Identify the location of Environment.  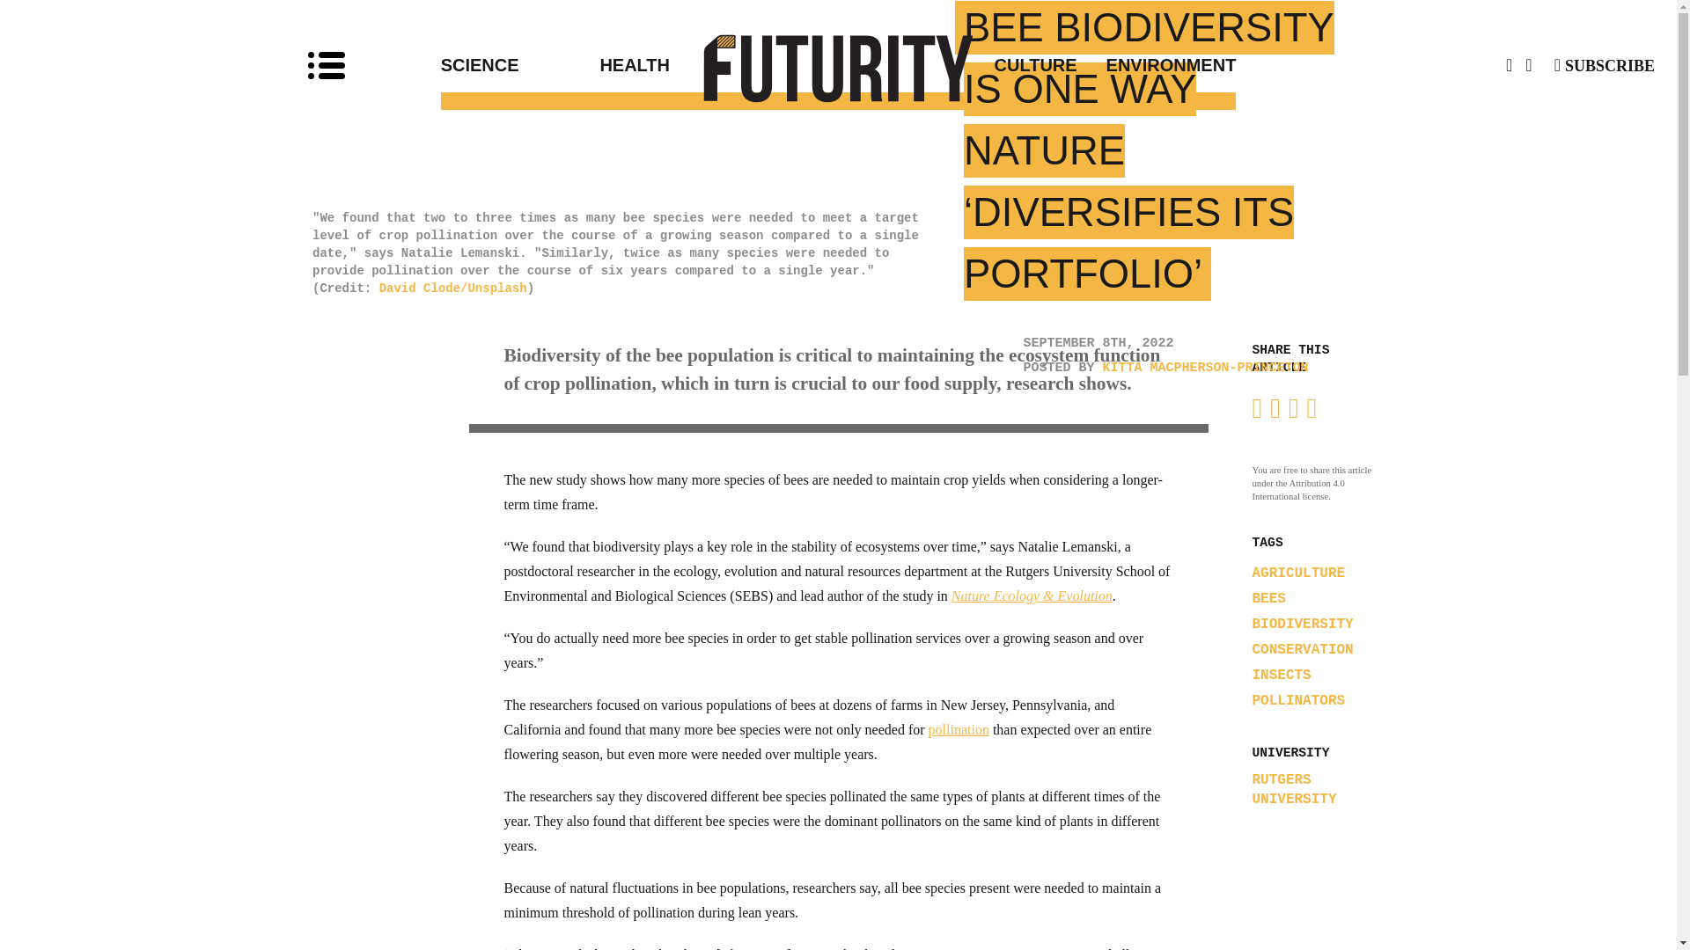
(1157, 65).